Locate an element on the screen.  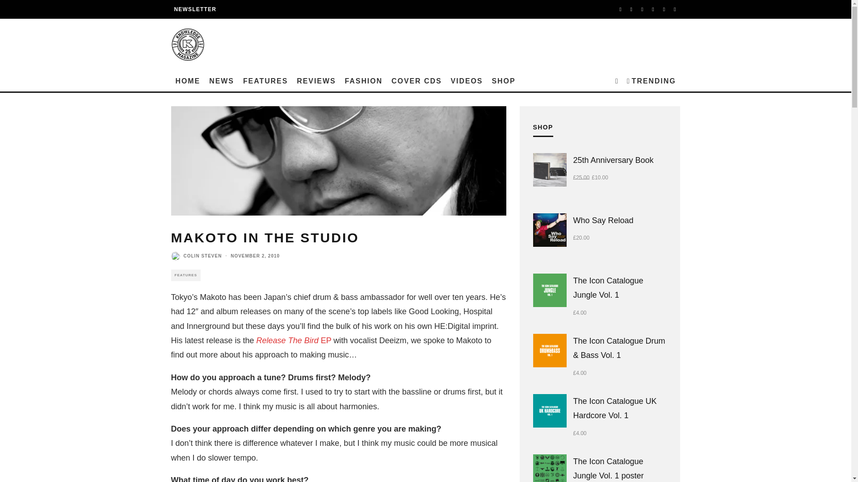
HOME is located at coordinates (188, 81).